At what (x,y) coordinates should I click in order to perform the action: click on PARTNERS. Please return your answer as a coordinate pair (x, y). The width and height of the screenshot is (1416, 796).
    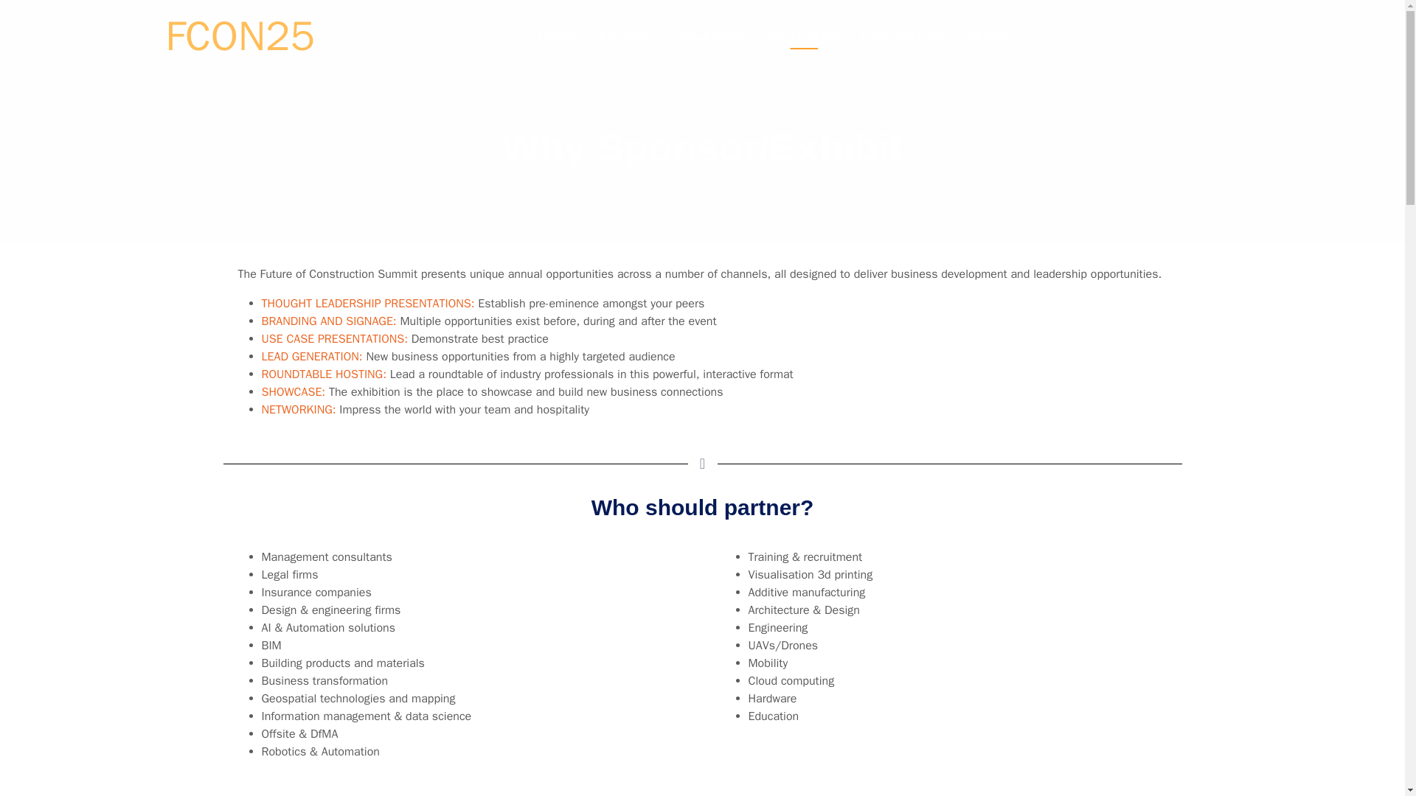
    Looking at the image, I should click on (804, 35).